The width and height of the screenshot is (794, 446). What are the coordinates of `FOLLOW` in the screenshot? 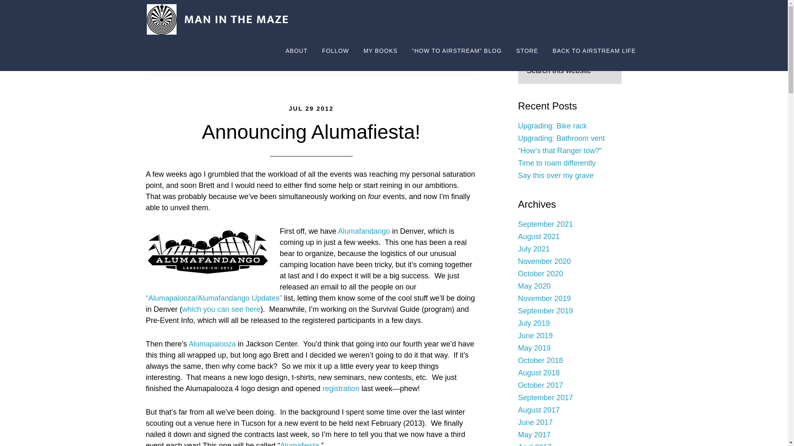 It's located at (335, 51).